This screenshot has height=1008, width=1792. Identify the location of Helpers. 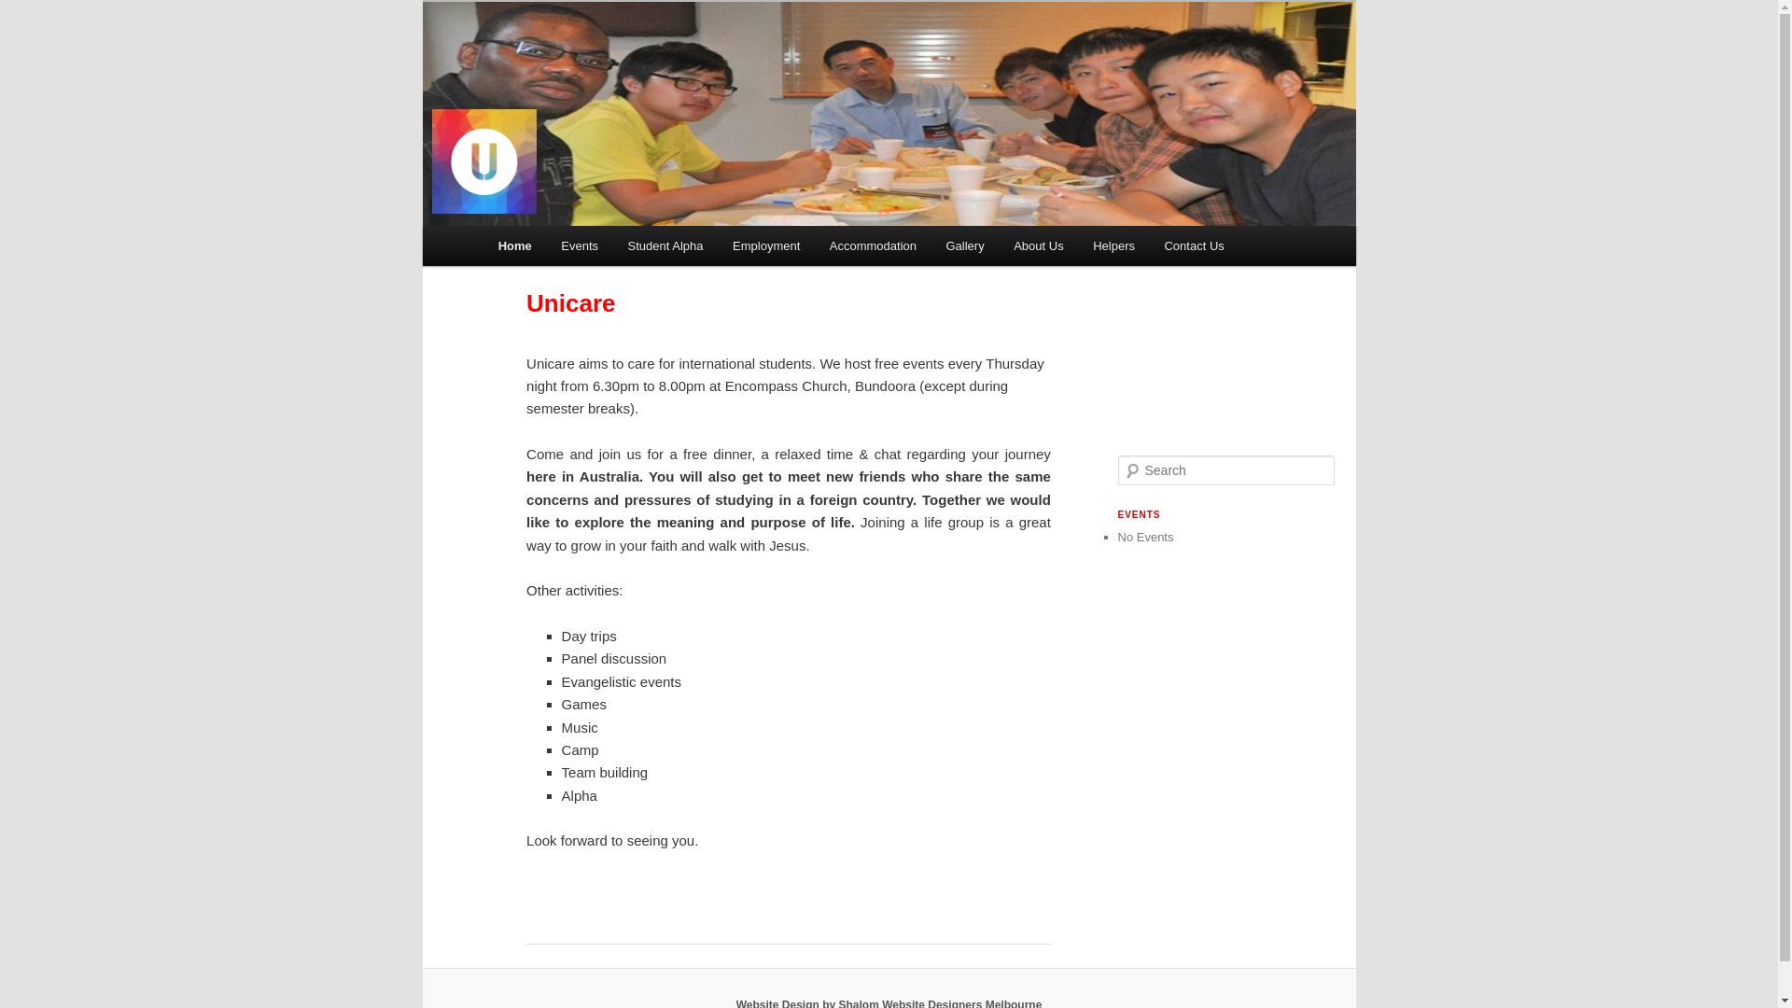
(1113, 246).